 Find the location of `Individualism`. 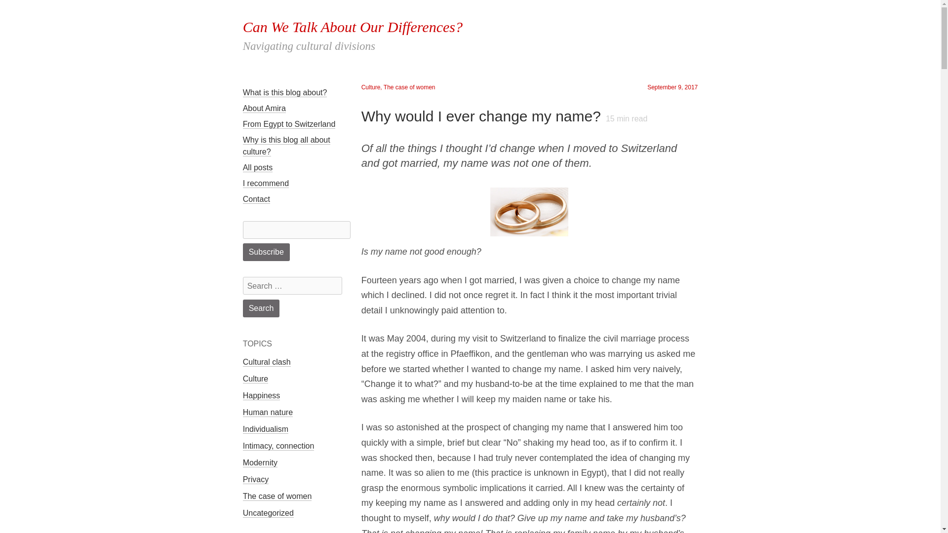

Individualism is located at coordinates (265, 429).